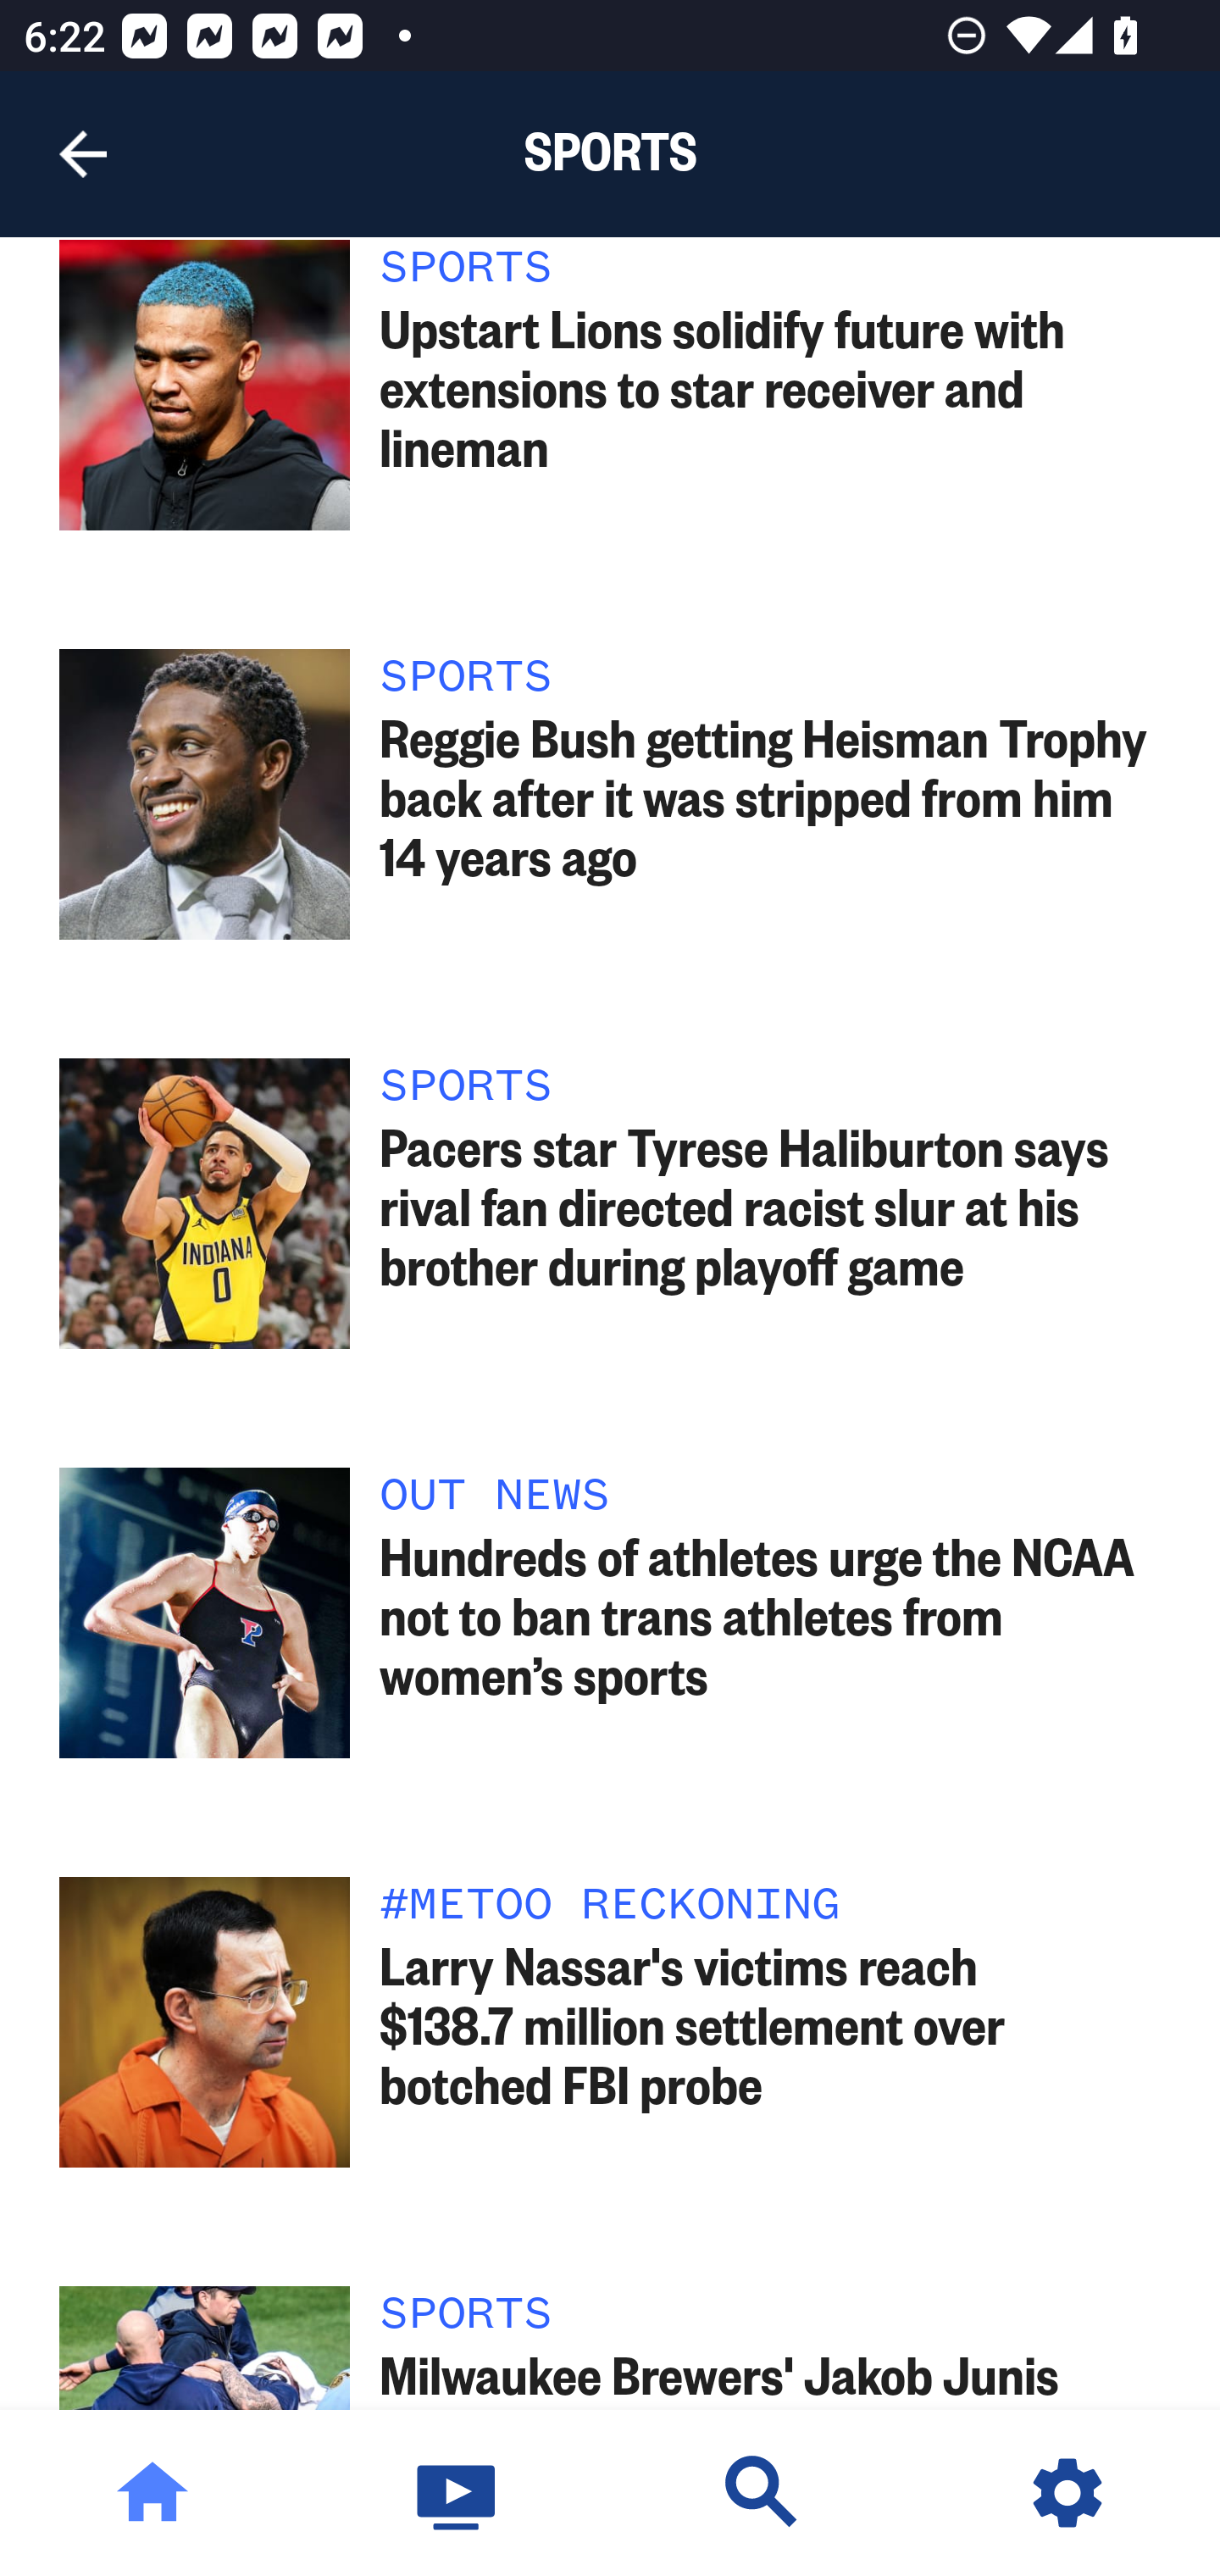 The image size is (1220, 2576). Describe the element at coordinates (457, 2493) in the screenshot. I see `Watch` at that location.